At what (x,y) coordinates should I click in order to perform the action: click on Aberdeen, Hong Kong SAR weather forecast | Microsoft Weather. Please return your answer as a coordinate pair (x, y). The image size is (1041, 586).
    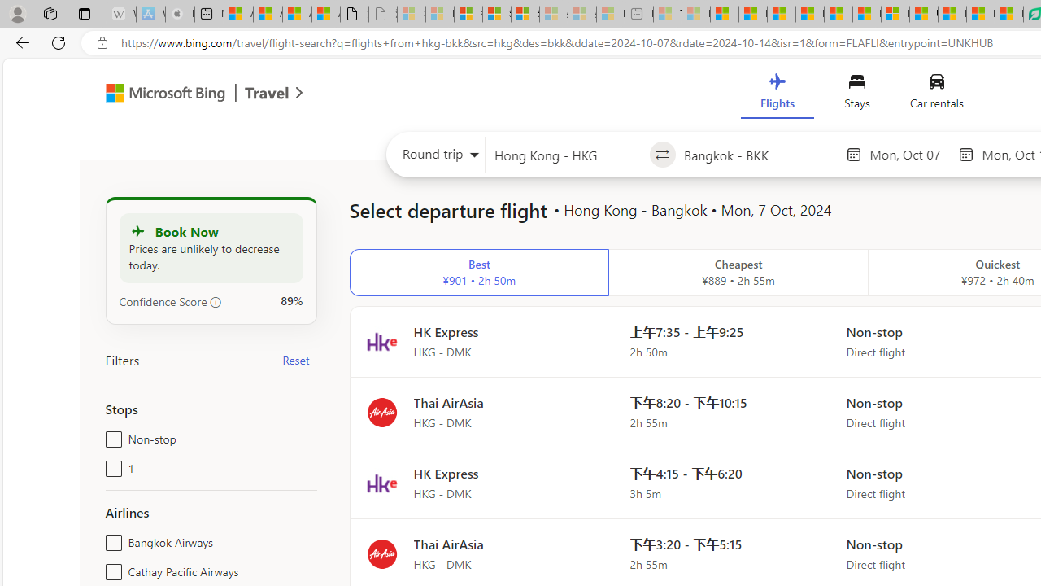
    Looking at the image, I should click on (268, 15).